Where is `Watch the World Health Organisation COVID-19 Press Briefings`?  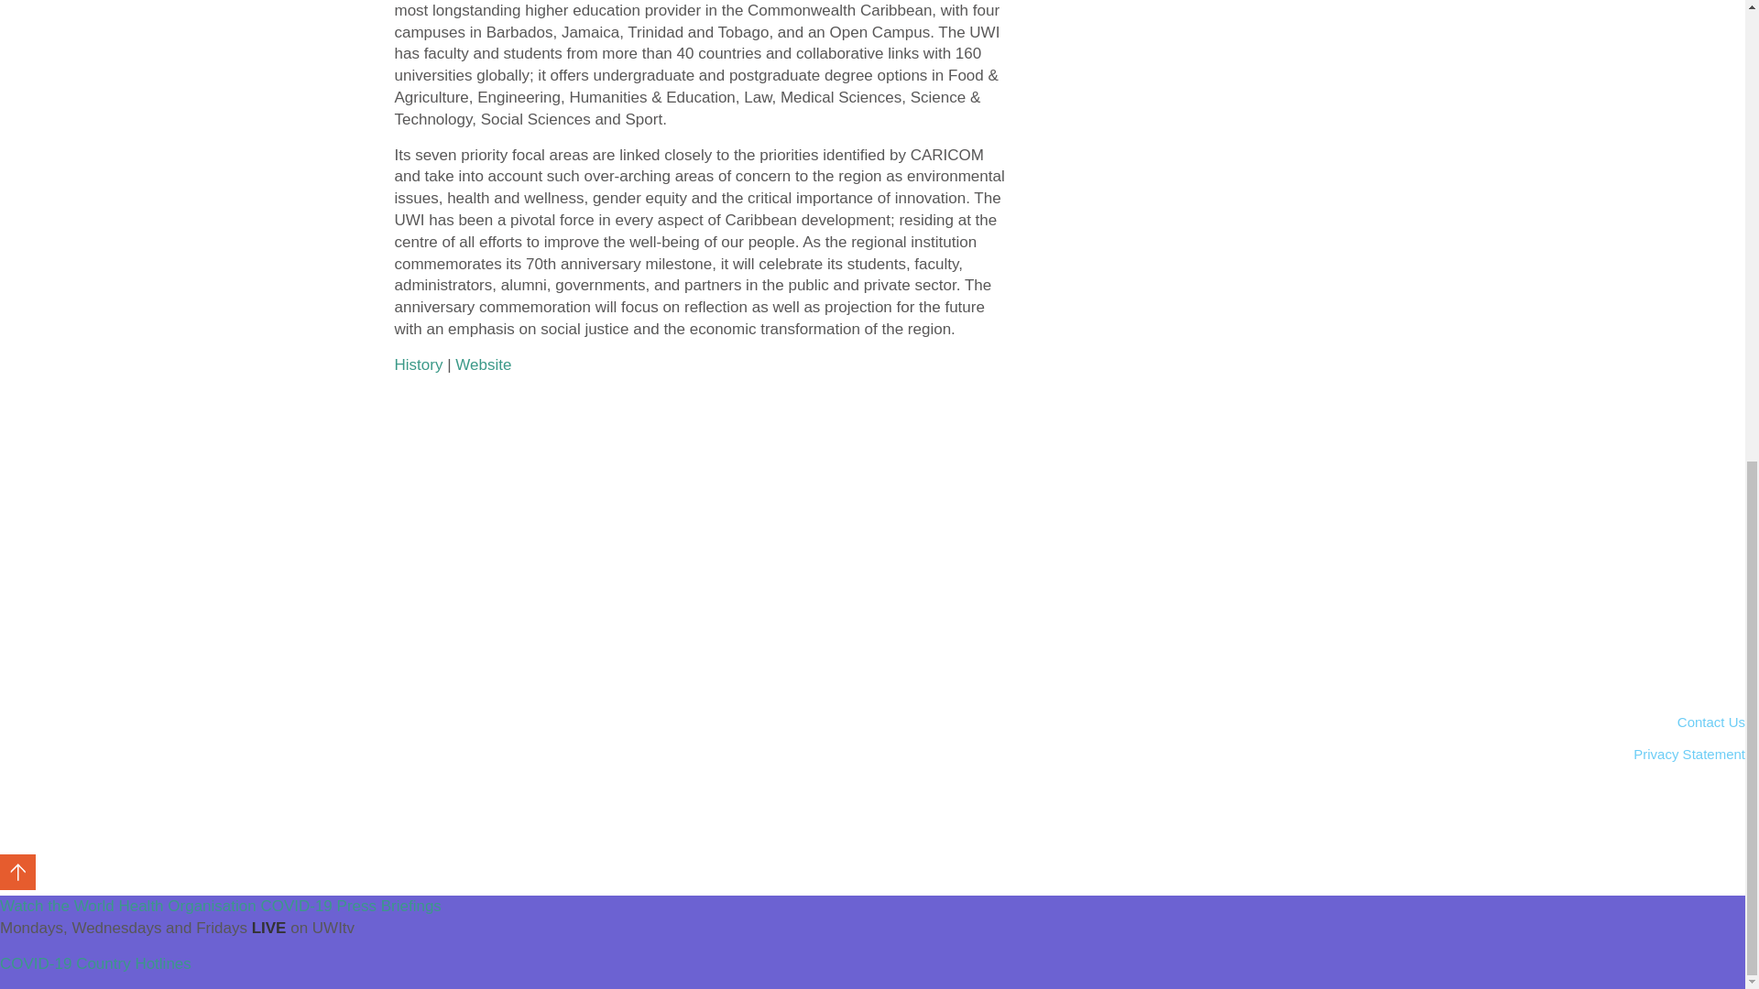
Watch the World Health Organisation COVID-19 Press Briefings is located at coordinates (220, 906).